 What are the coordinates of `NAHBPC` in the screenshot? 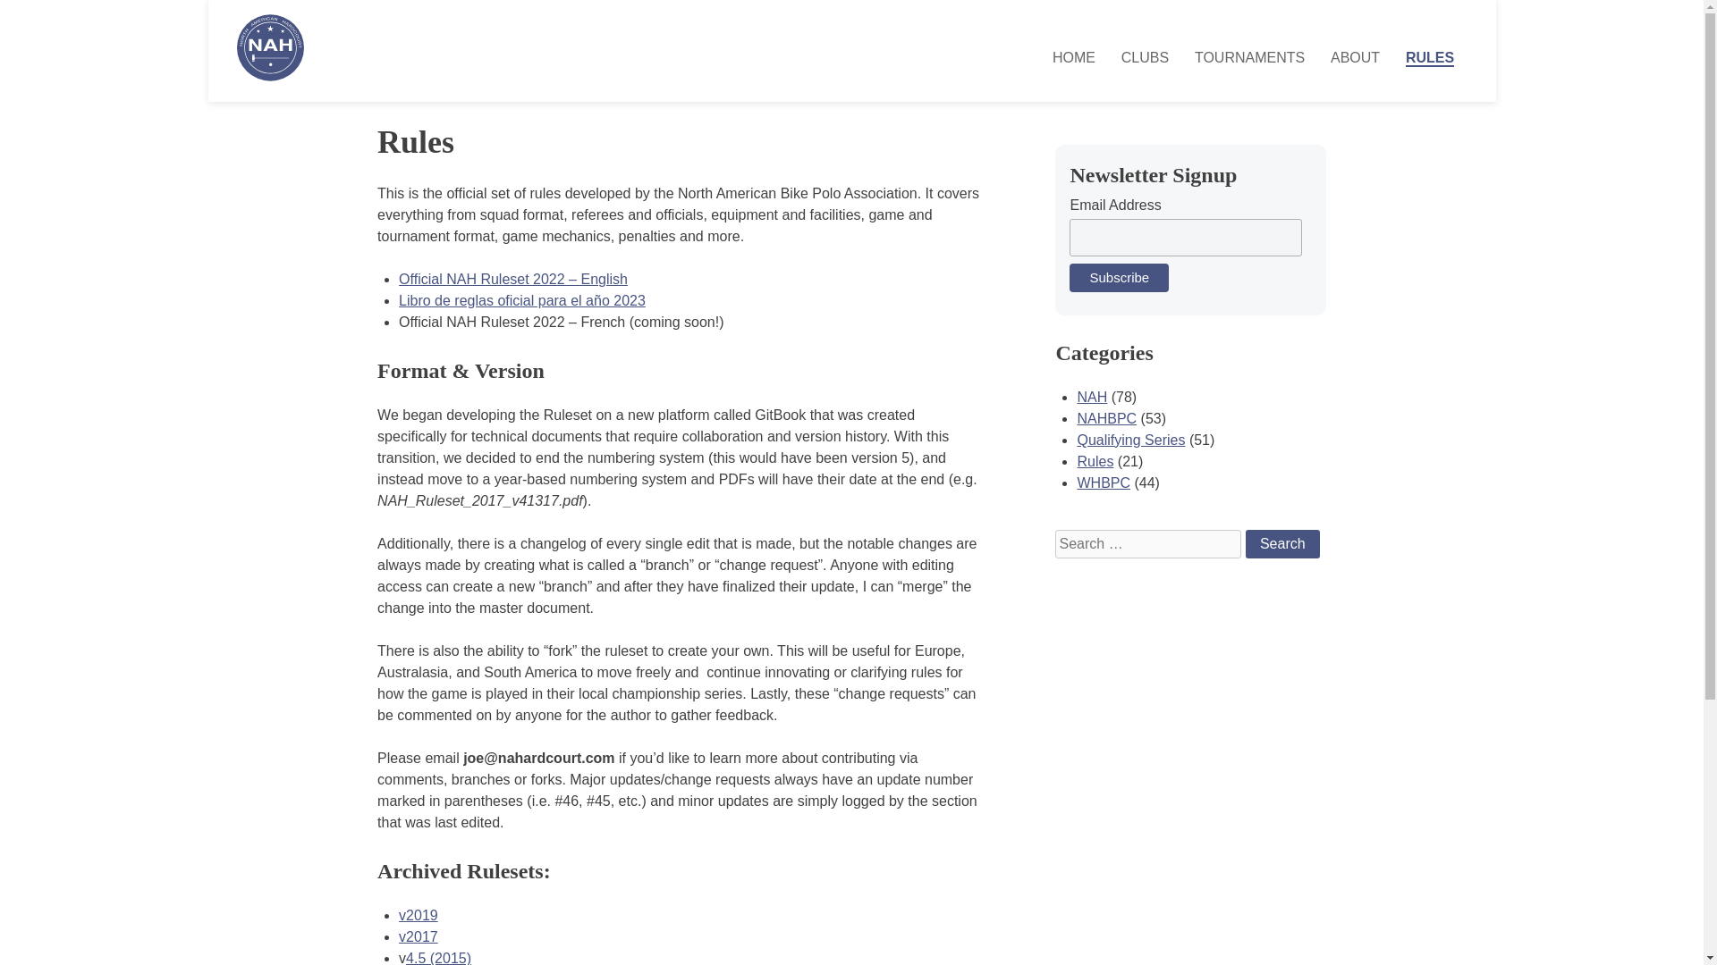 It's located at (1106, 418).